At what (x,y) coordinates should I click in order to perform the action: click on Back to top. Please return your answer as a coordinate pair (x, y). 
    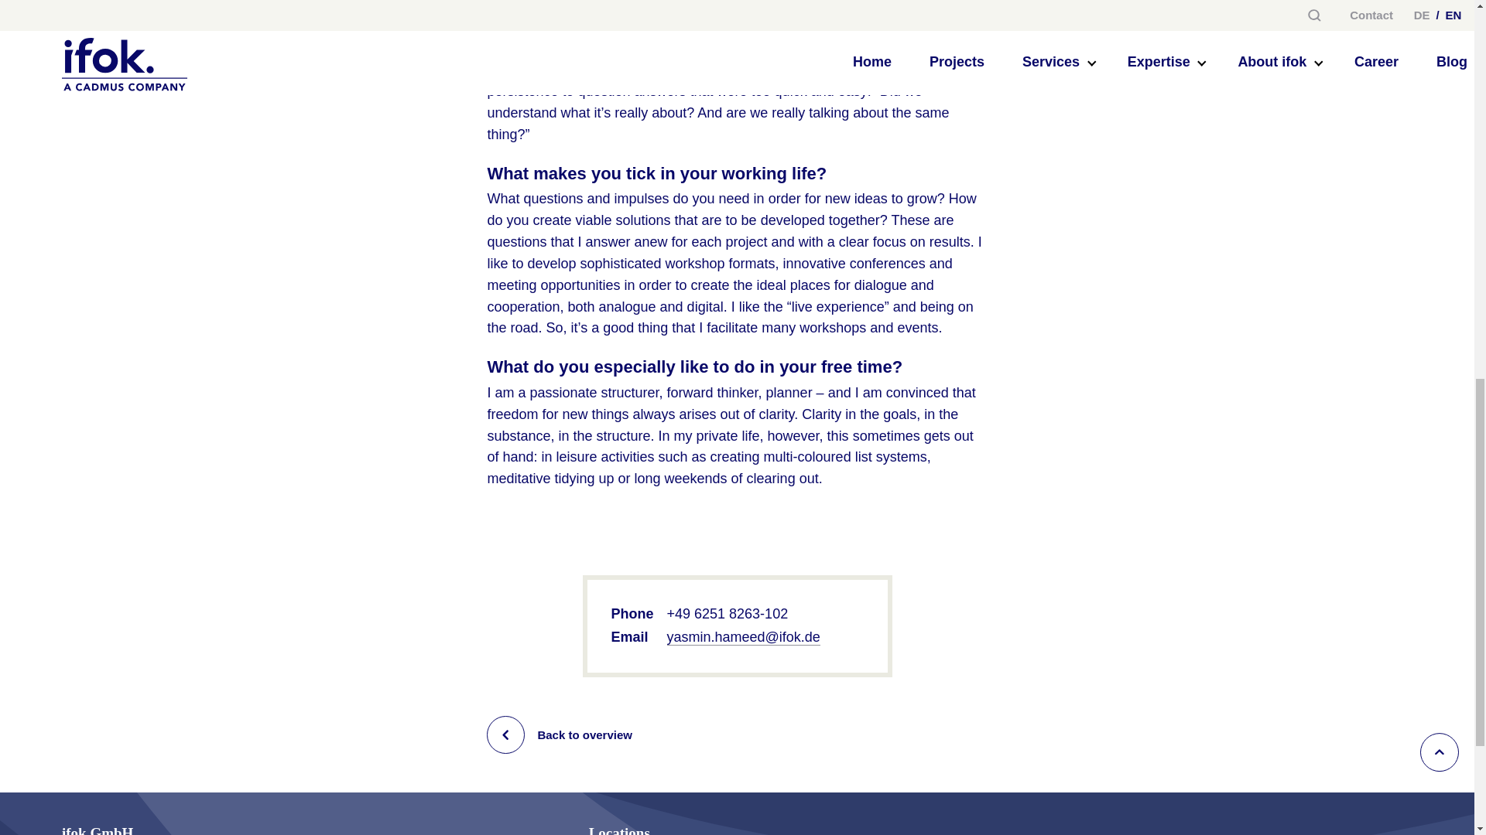
    Looking at the image, I should click on (1440, 751).